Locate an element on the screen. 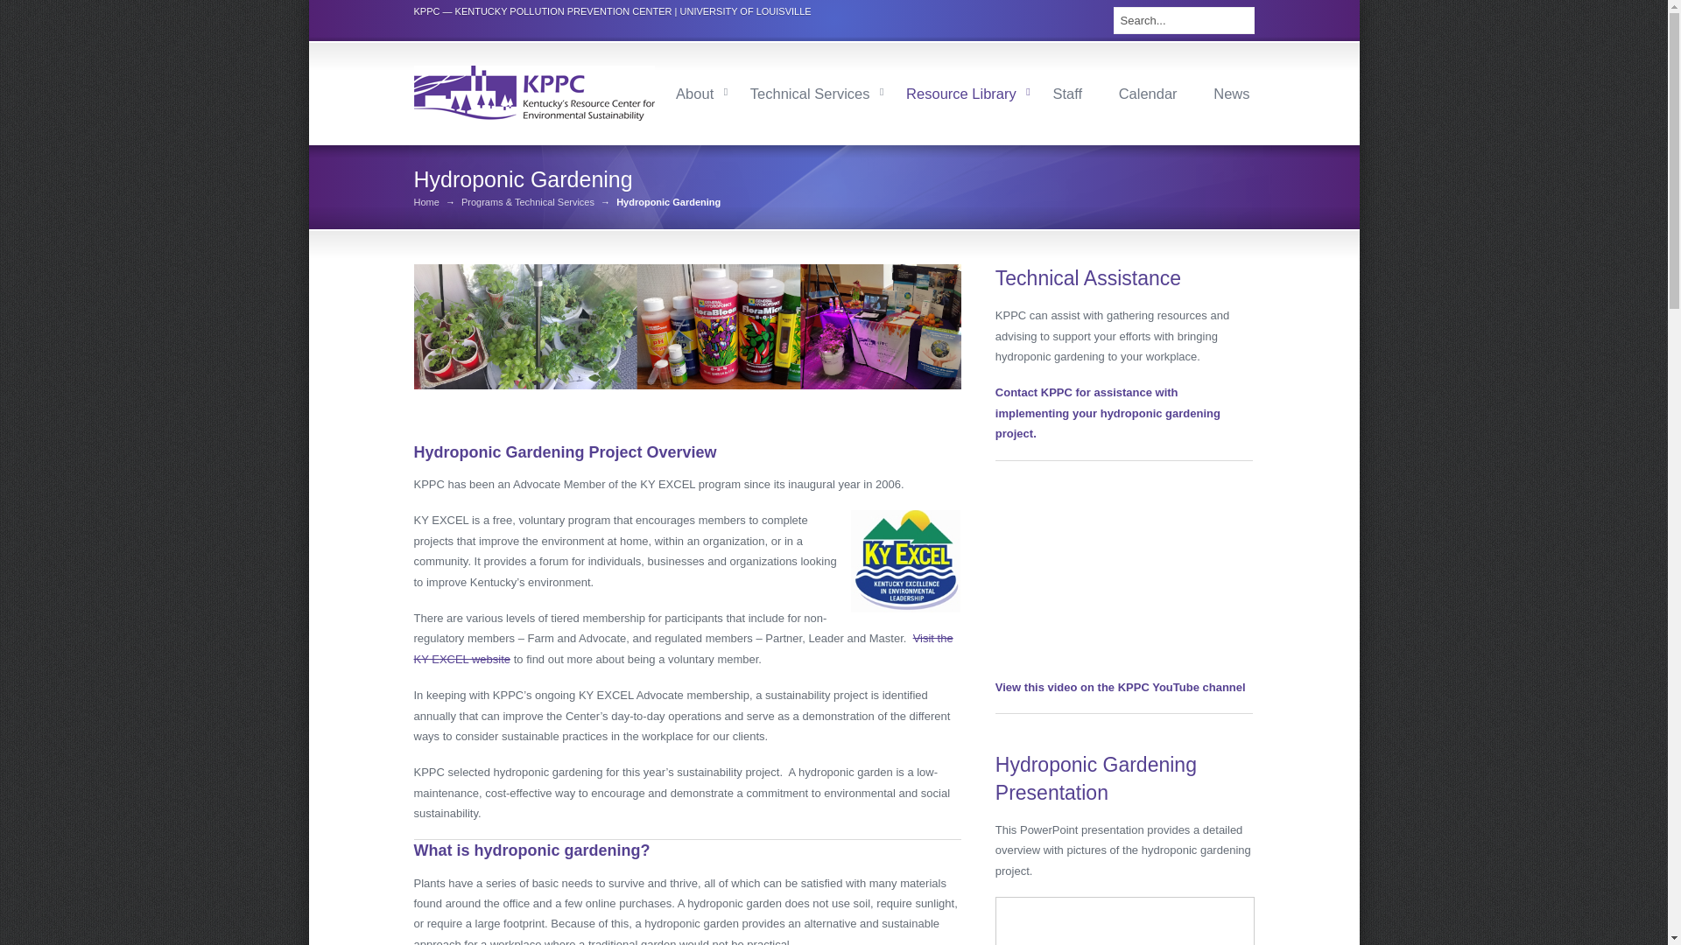  Visit the KY EXCEL website is located at coordinates (683, 648).